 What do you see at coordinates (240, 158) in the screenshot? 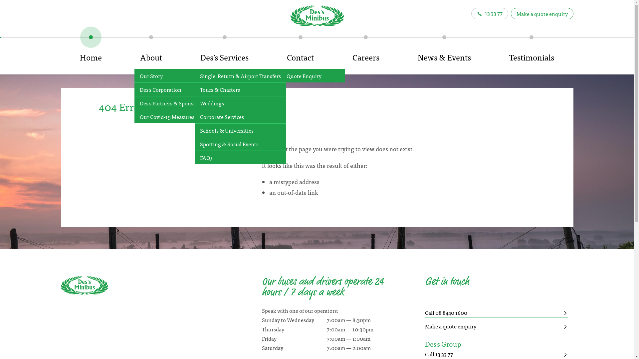
I see `FAQs` at bounding box center [240, 158].